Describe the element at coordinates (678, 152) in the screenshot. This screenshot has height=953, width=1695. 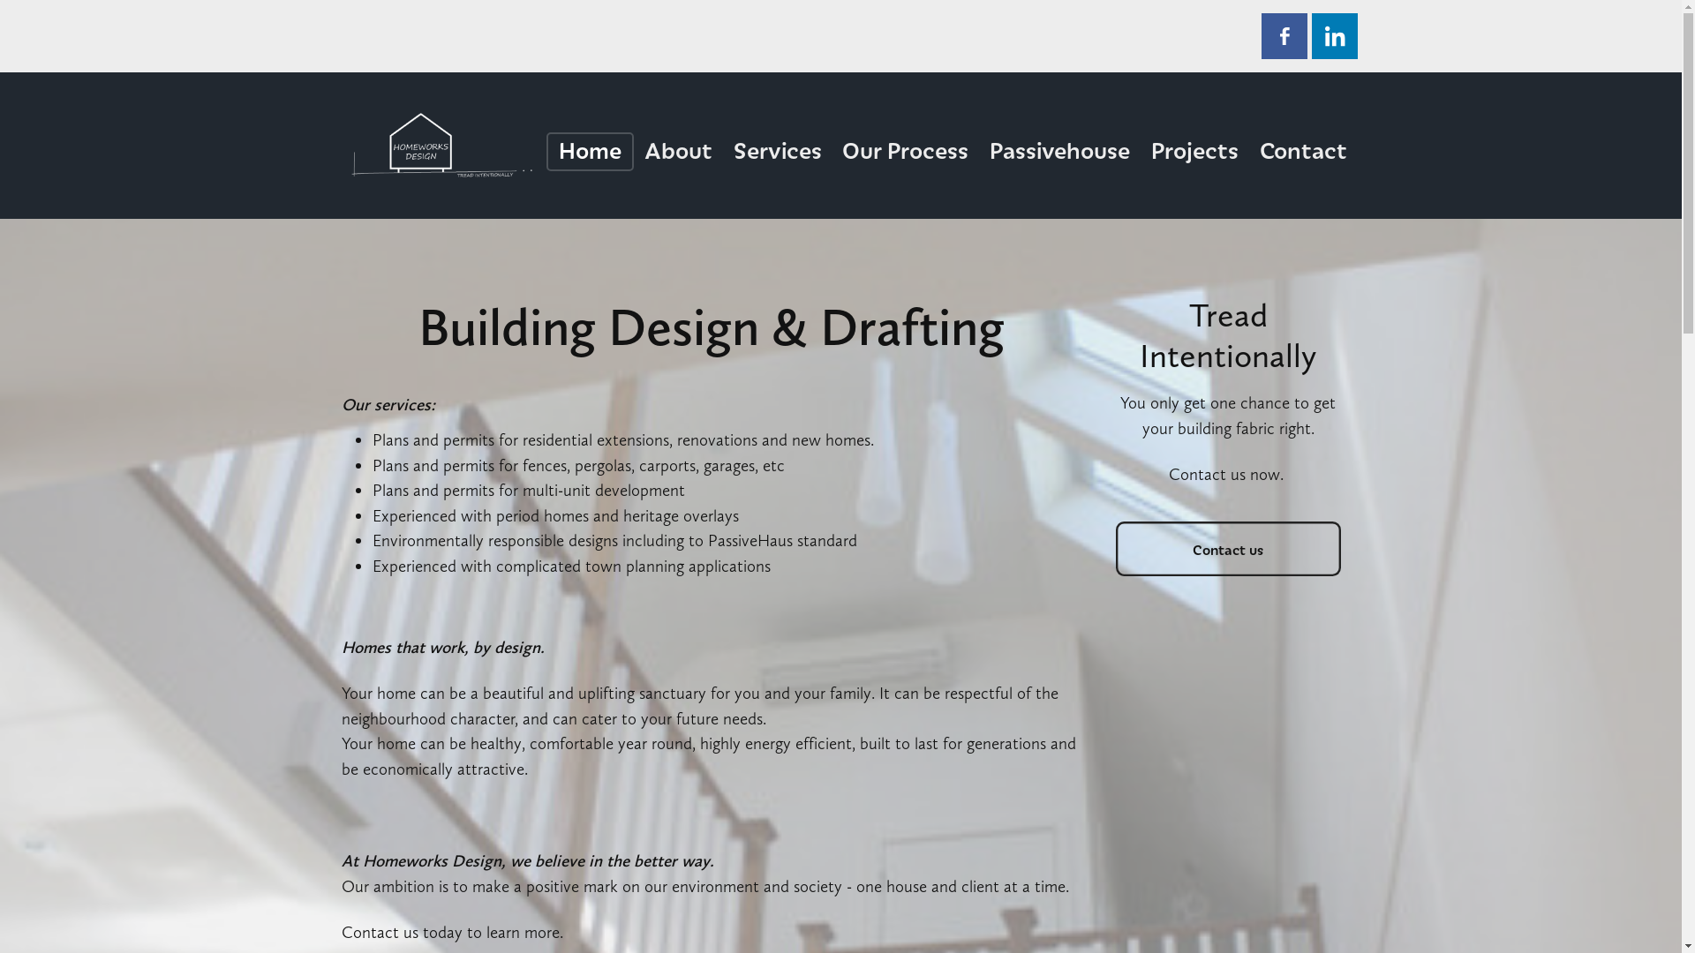
I see `About` at that location.